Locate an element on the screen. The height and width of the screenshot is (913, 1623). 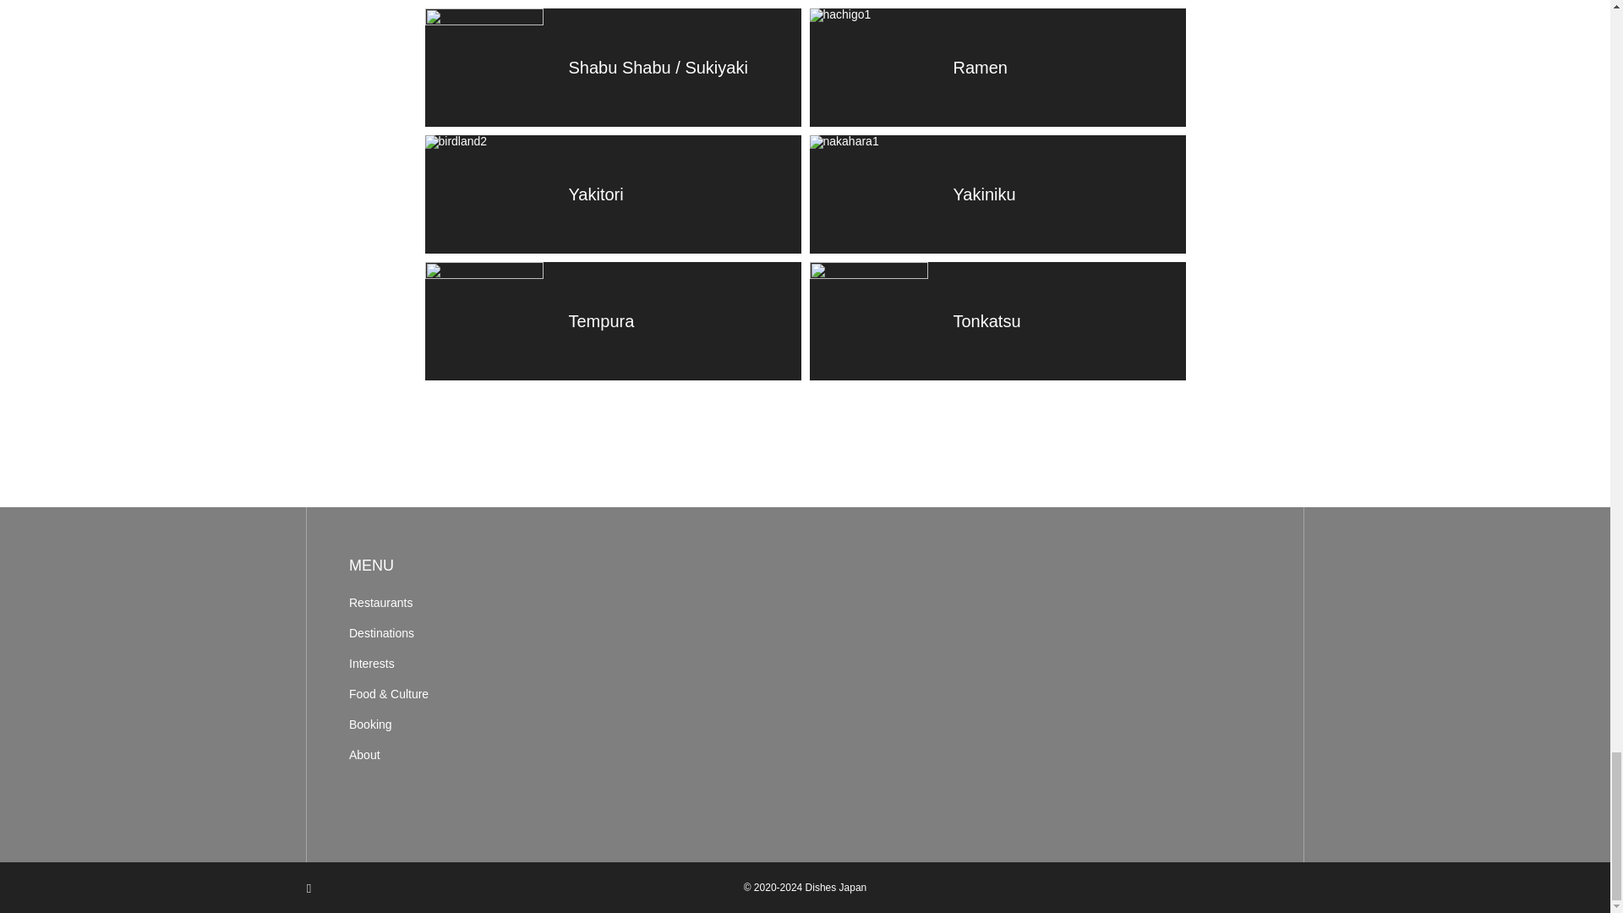
Interests is located at coordinates (473, 664).